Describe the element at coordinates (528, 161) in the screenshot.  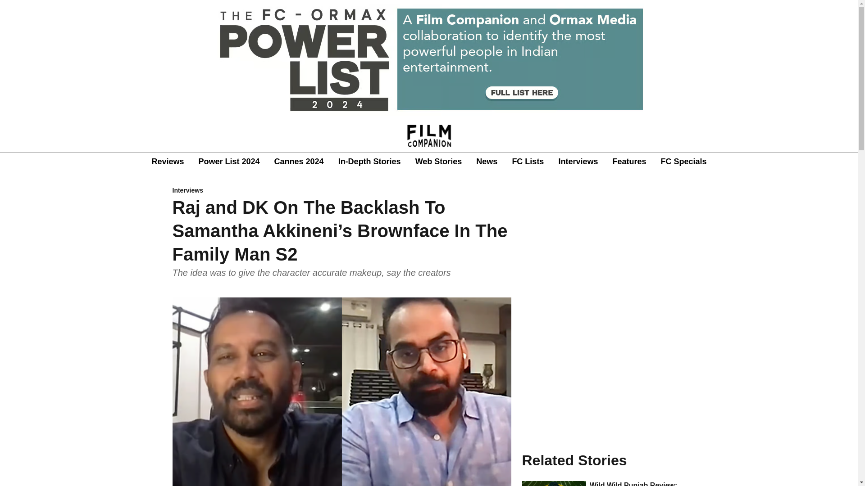
I see `FC Lists` at that location.